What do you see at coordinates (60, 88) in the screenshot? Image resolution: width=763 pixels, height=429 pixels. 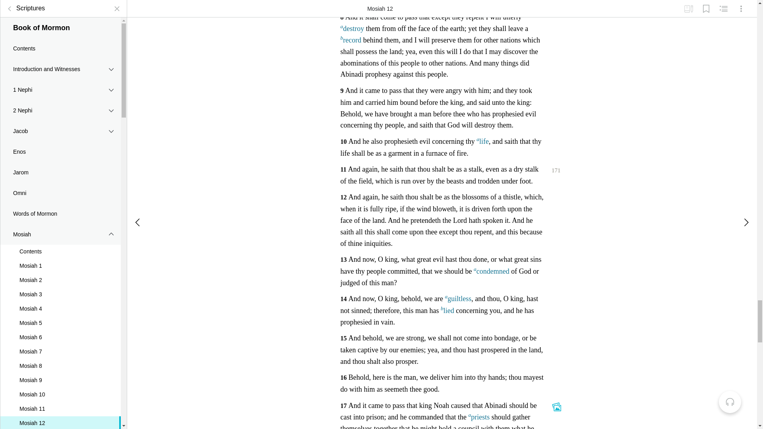 I see `Mosiah 19` at bounding box center [60, 88].